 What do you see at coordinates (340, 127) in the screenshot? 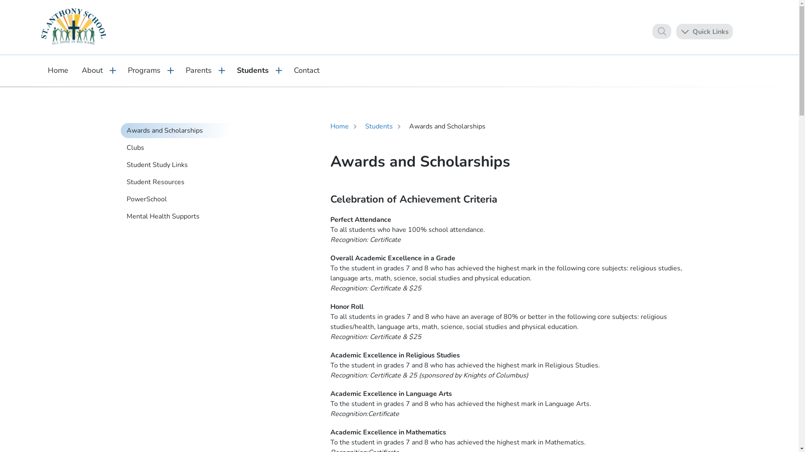
I see `Home` at bounding box center [340, 127].